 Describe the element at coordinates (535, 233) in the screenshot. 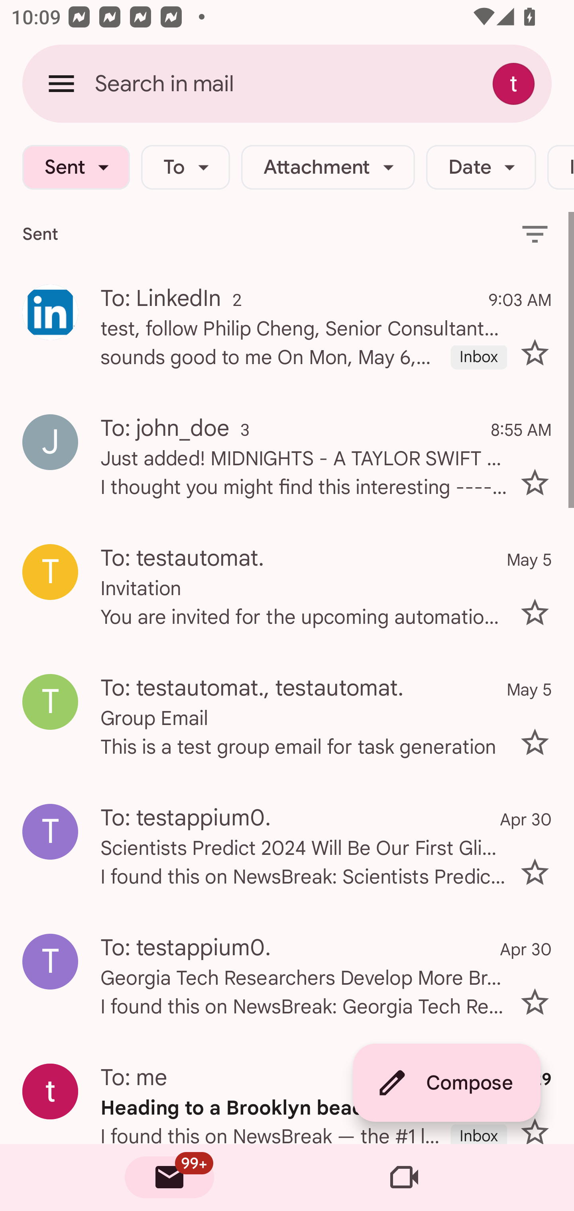

I see `Filter icon` at that location.